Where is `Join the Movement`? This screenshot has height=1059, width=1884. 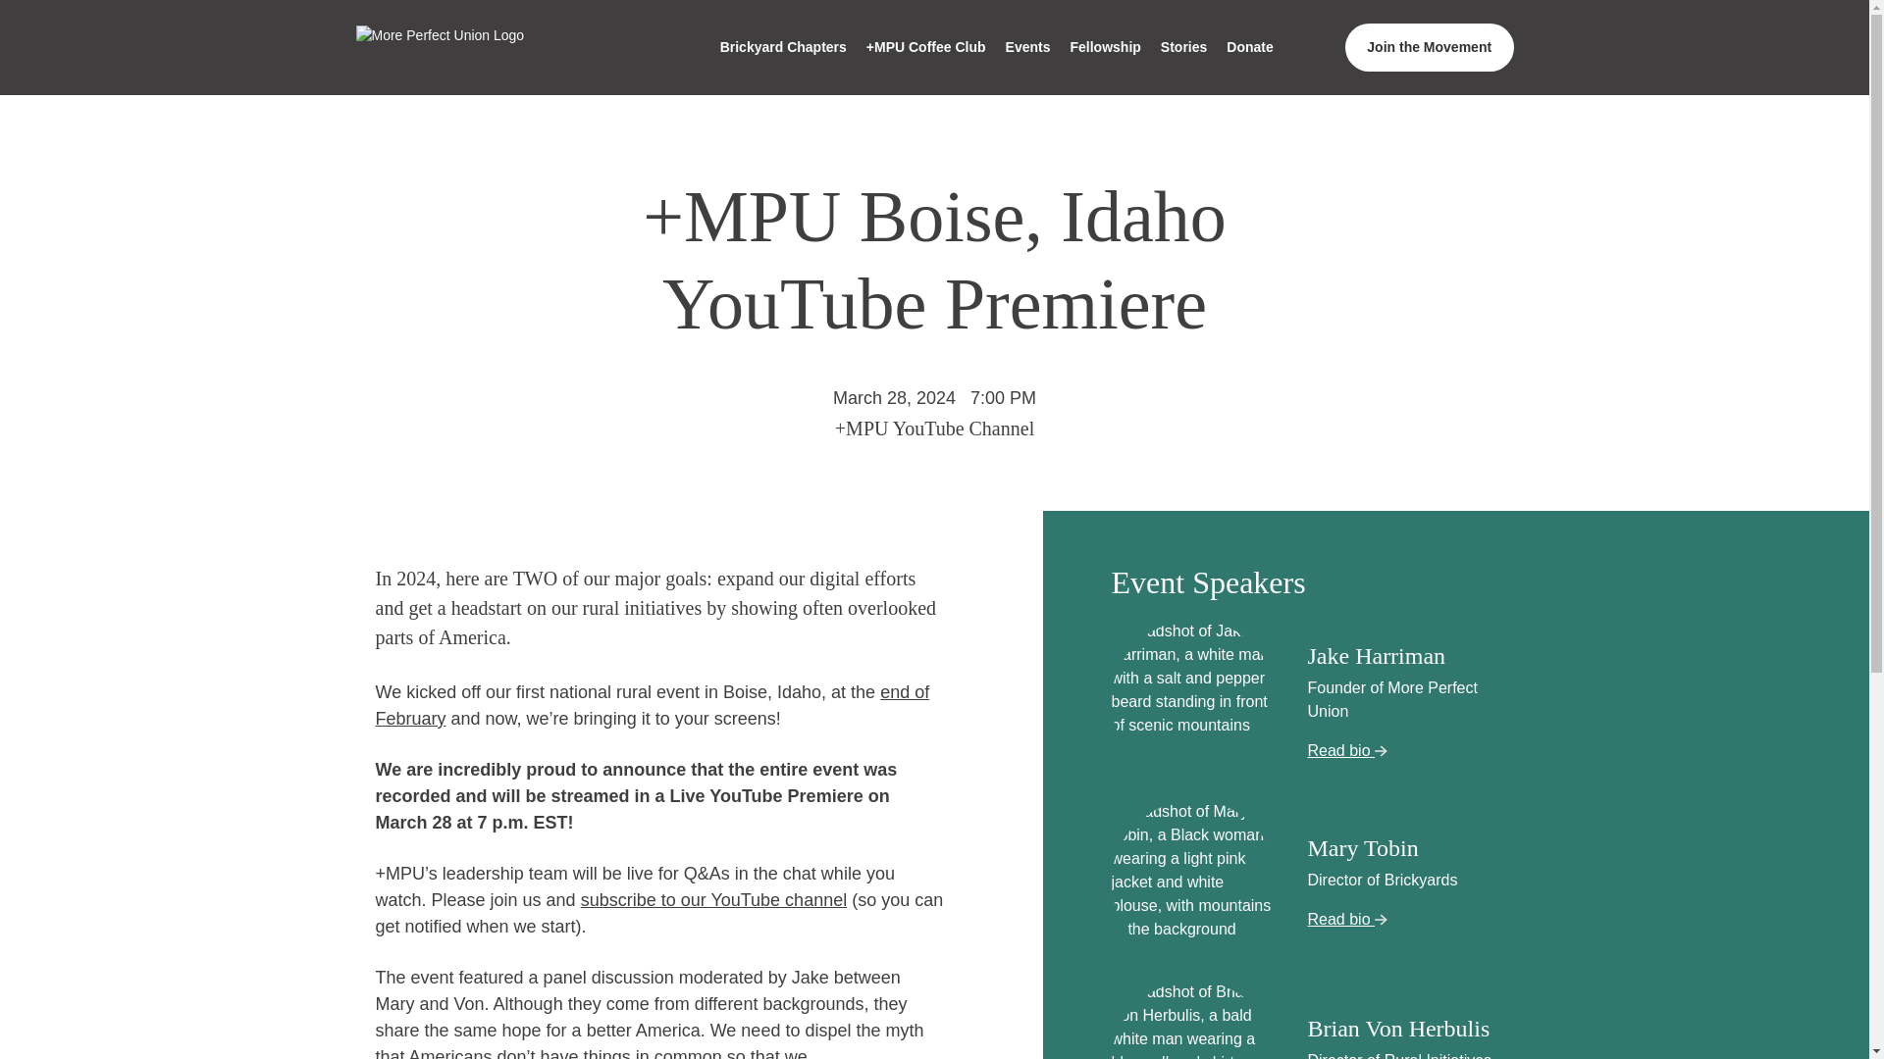 Join the Movement is located at coordinates (1429, 47).